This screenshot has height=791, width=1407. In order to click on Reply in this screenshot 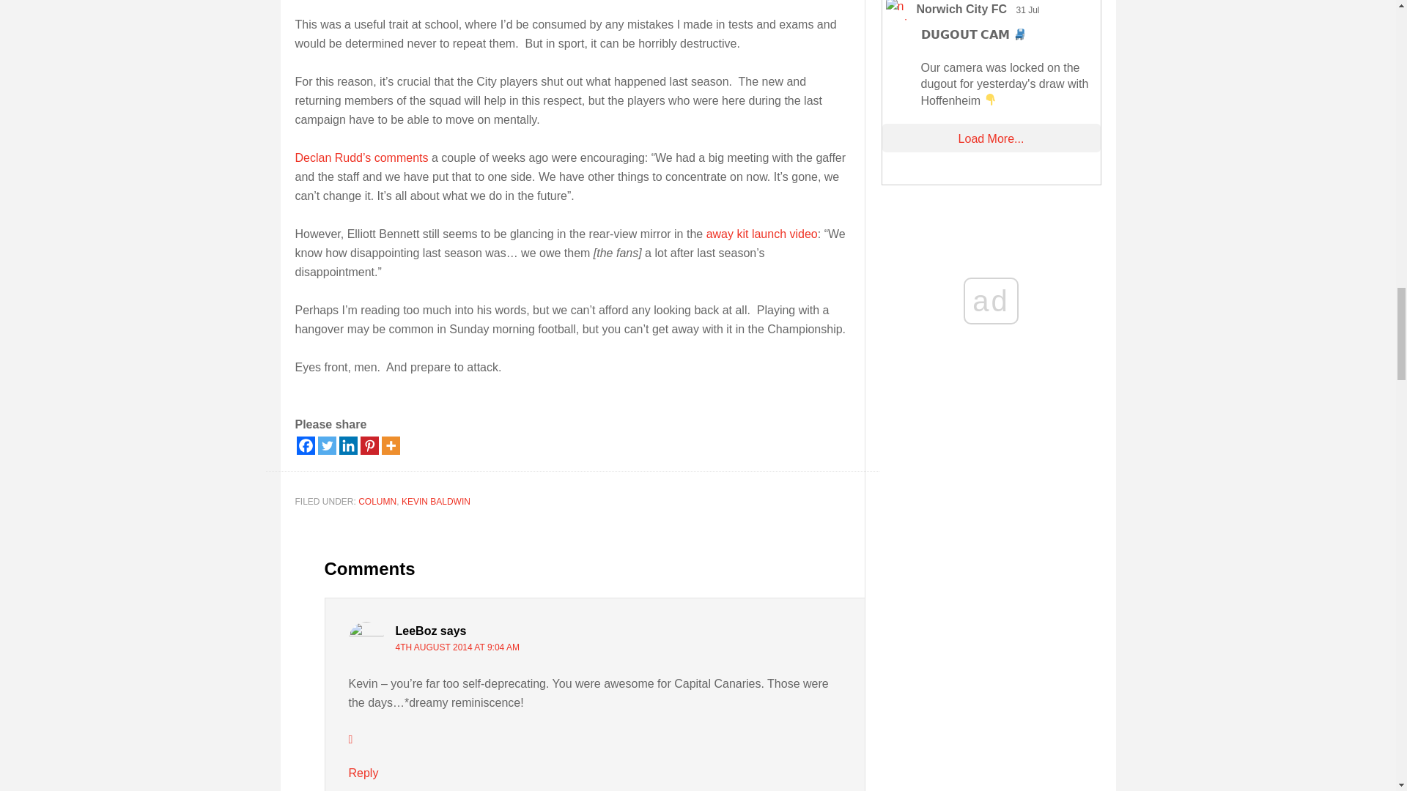, I will do `click(363, 772)`.